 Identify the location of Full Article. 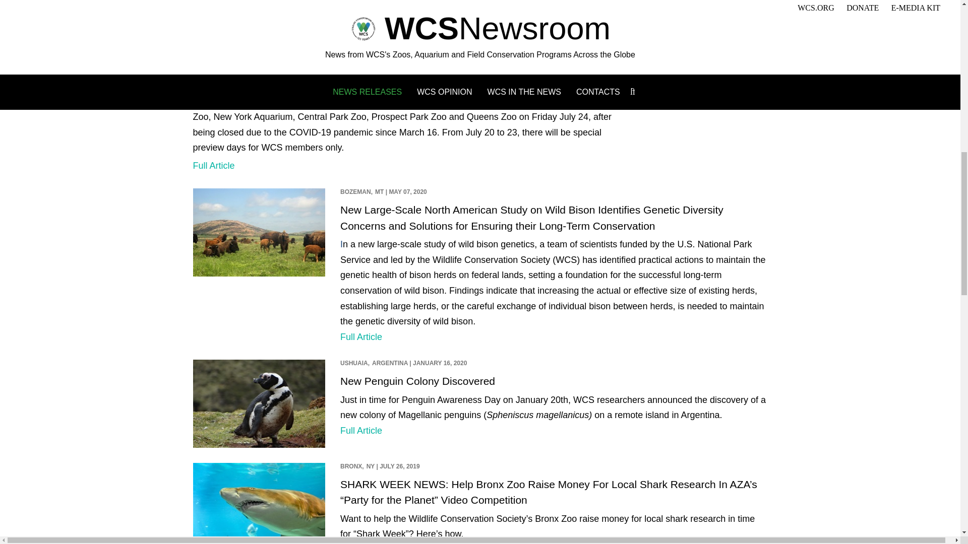
(213, 165).